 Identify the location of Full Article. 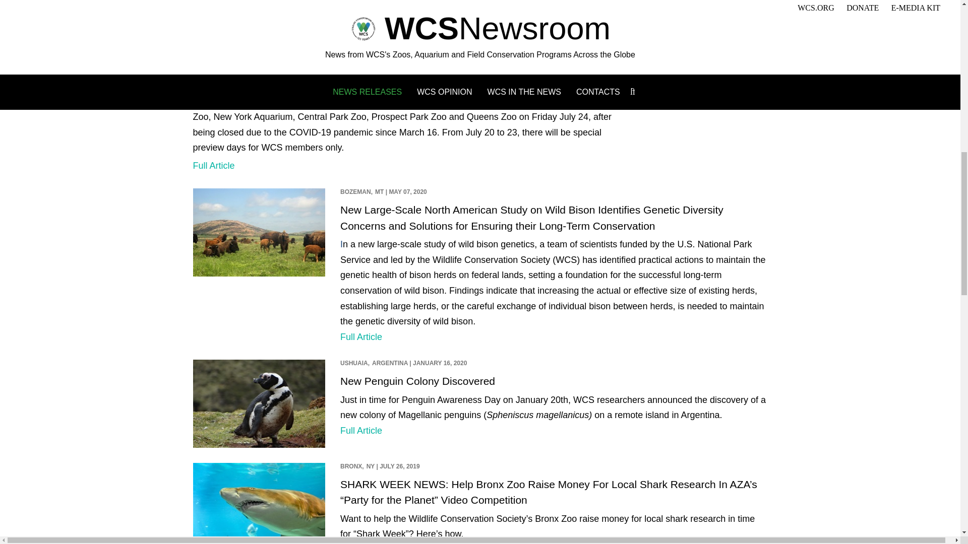
(213, 165).